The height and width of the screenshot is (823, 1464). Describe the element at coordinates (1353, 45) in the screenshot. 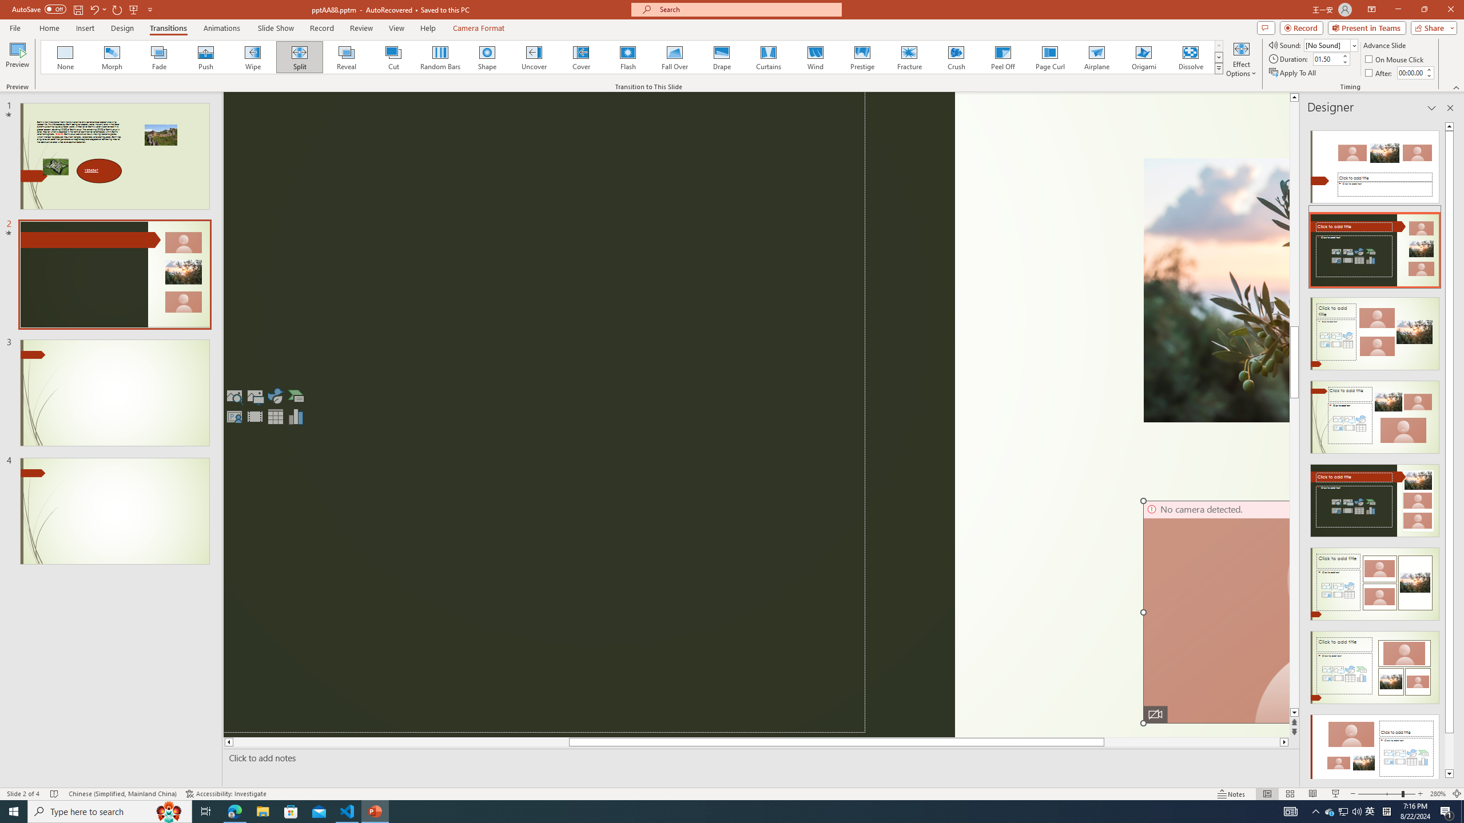

I see `Open` at that location.